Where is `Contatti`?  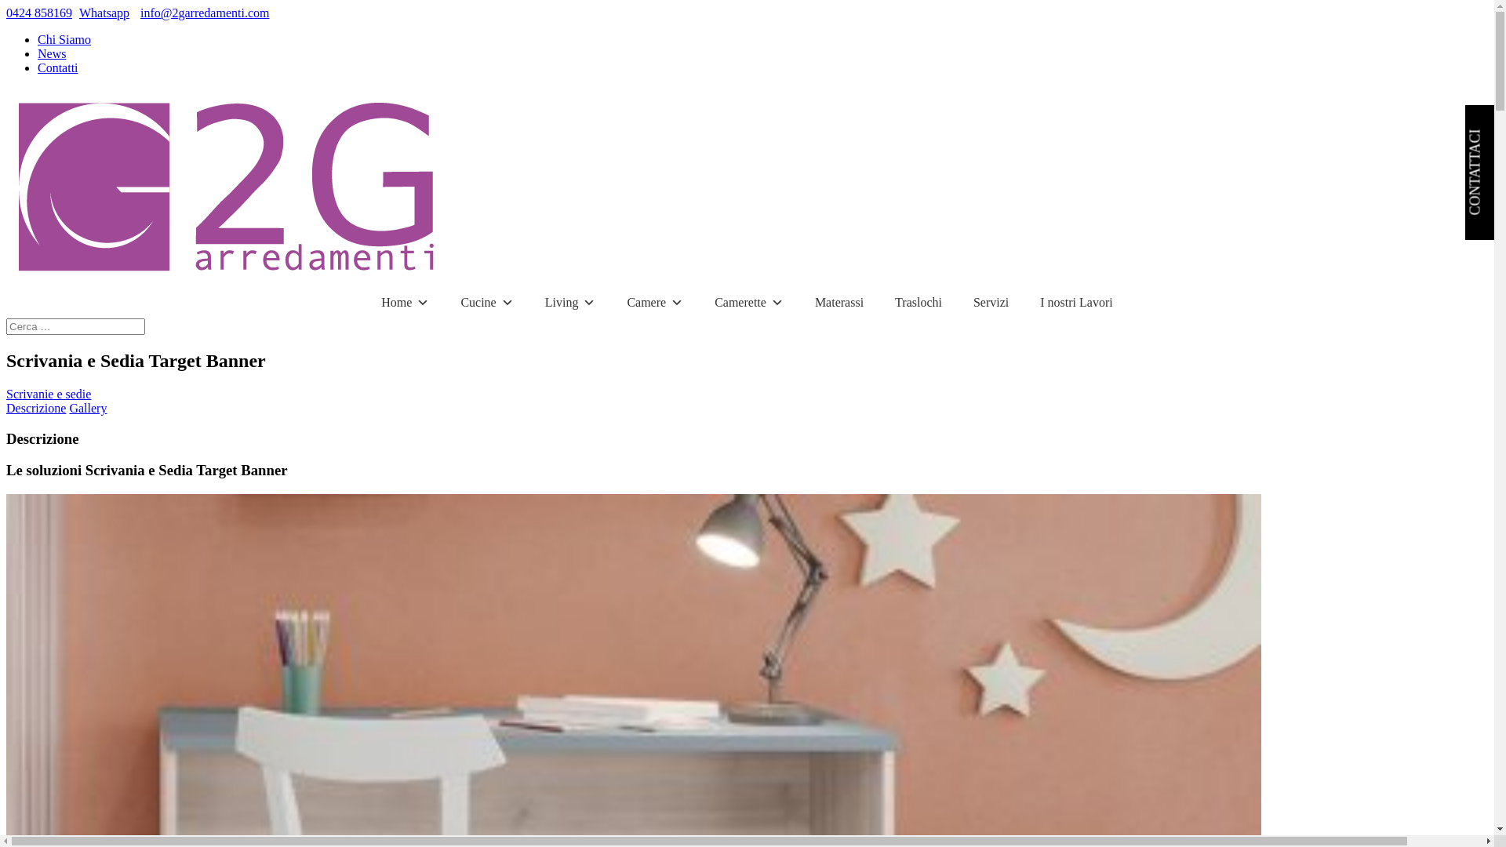
Contatti is located at coordinates (58, 67).